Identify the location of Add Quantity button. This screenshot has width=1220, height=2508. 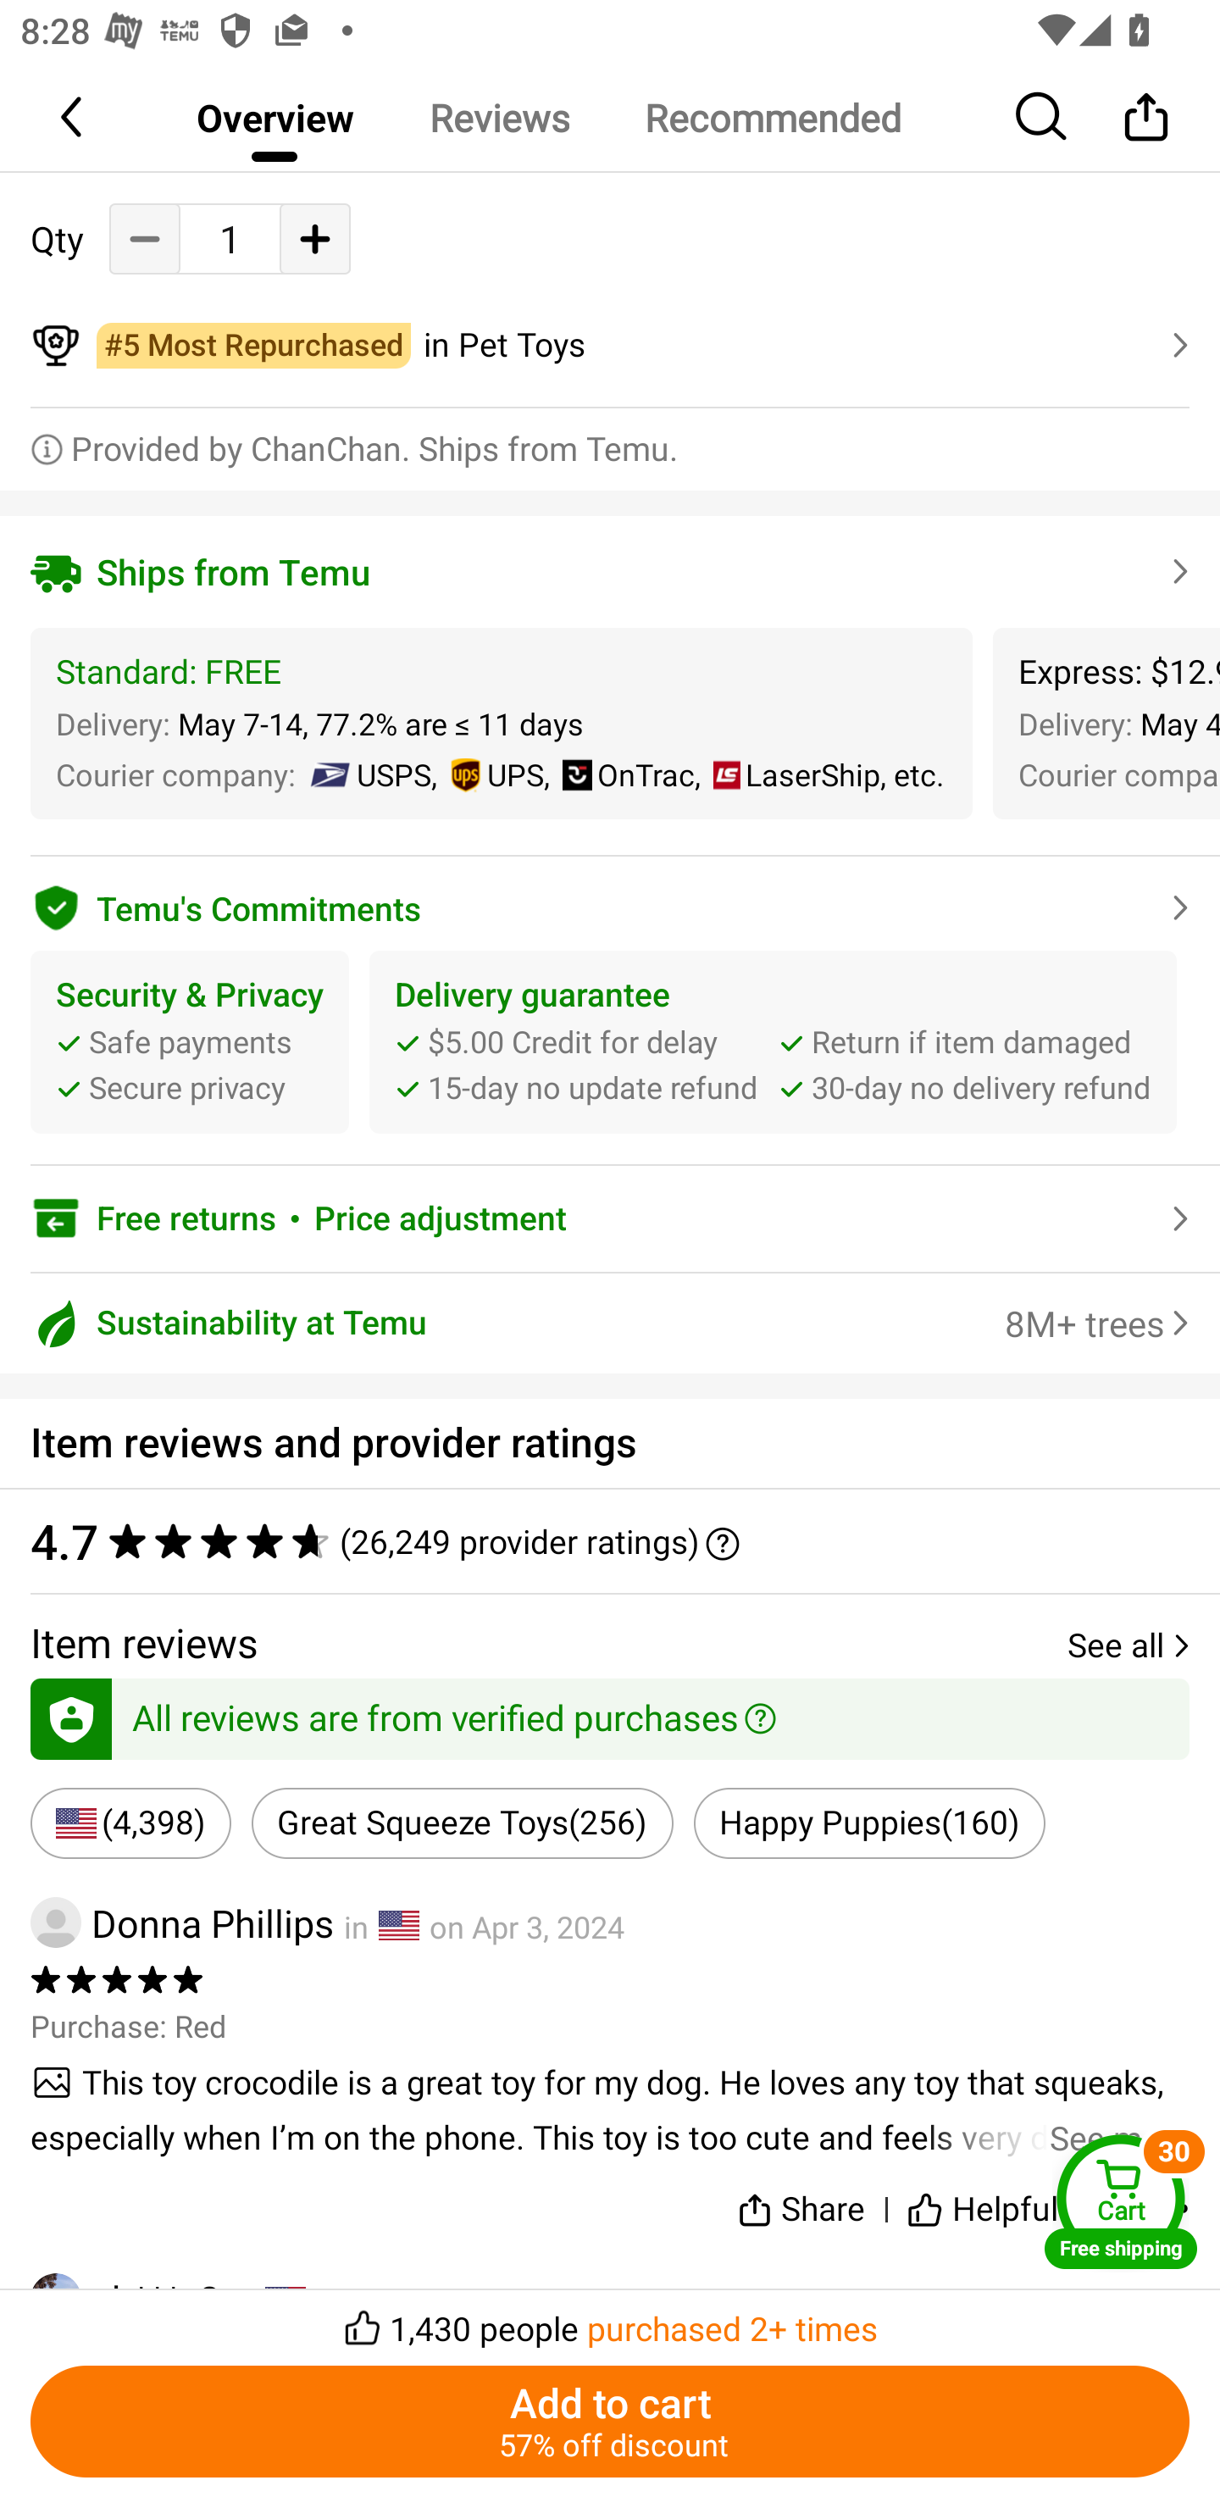
(315, 237).